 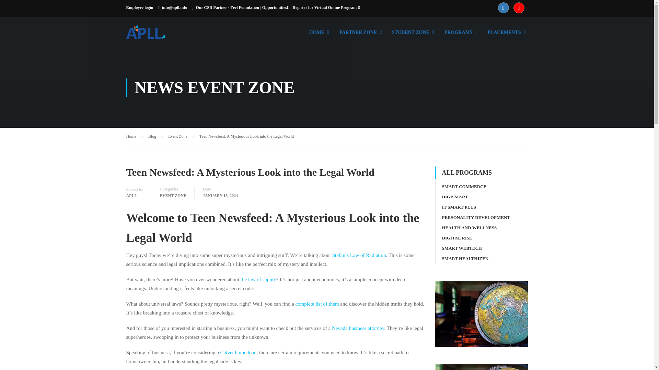 I want to click on PROGRAMS, so click(x=459, y=36).